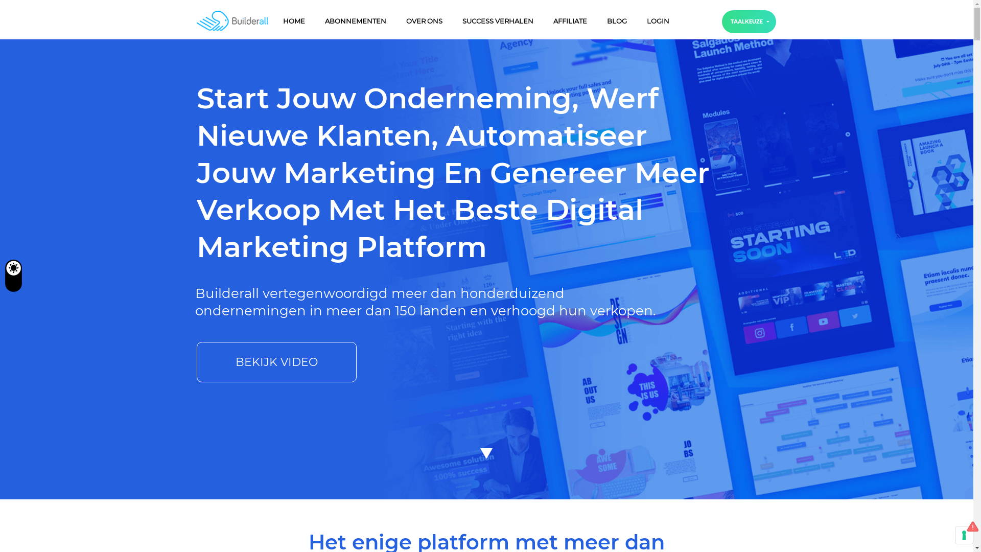 This screenshot has width=981, height=552. Describe the element at coordinates (570, 21) in the screenshot. I see `AFFILIATE` at that location.